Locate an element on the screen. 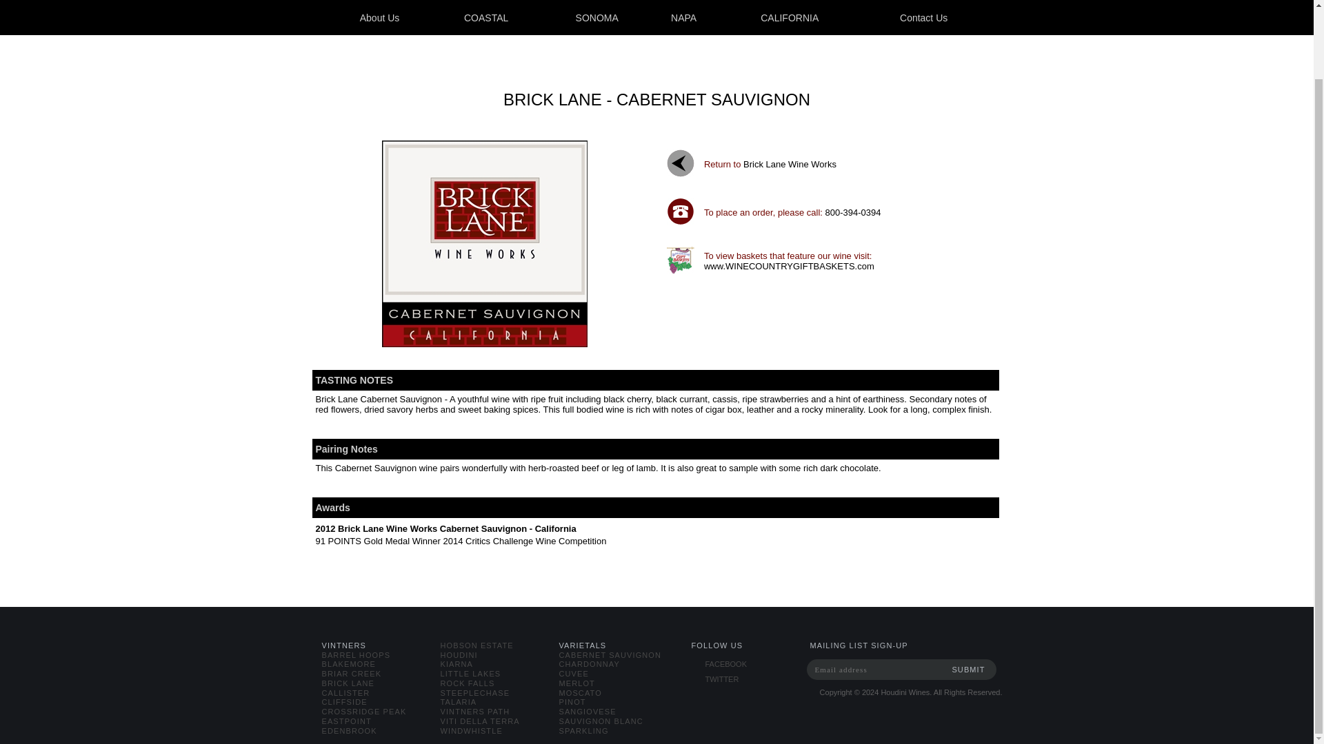 The height and width of the screenshot is (744, 1324). LITTLE LAKES is located at coordinates (470, 674).